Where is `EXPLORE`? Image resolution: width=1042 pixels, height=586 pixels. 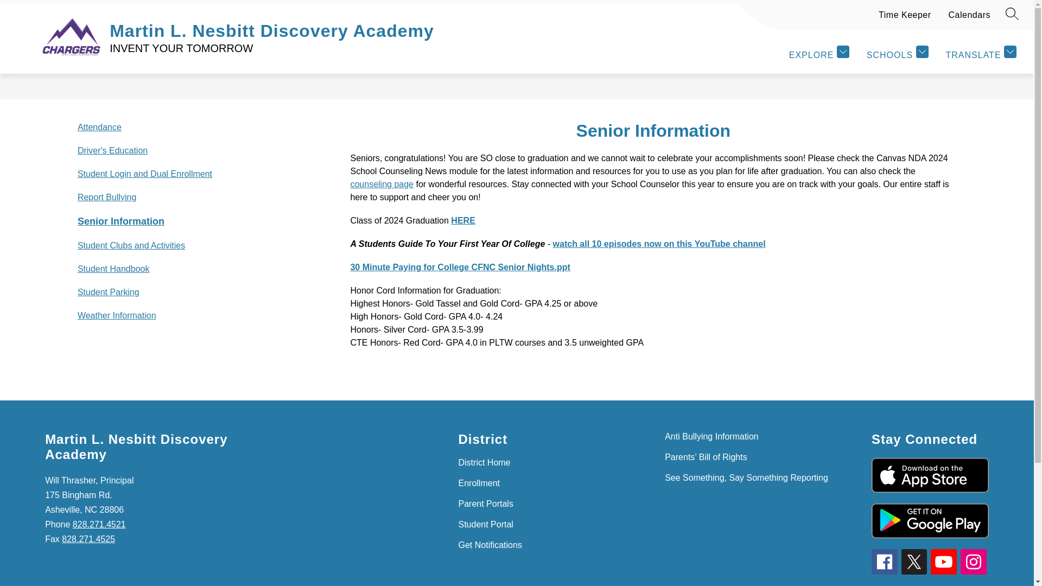
EXPLORE is located at coordinates (818, 54).